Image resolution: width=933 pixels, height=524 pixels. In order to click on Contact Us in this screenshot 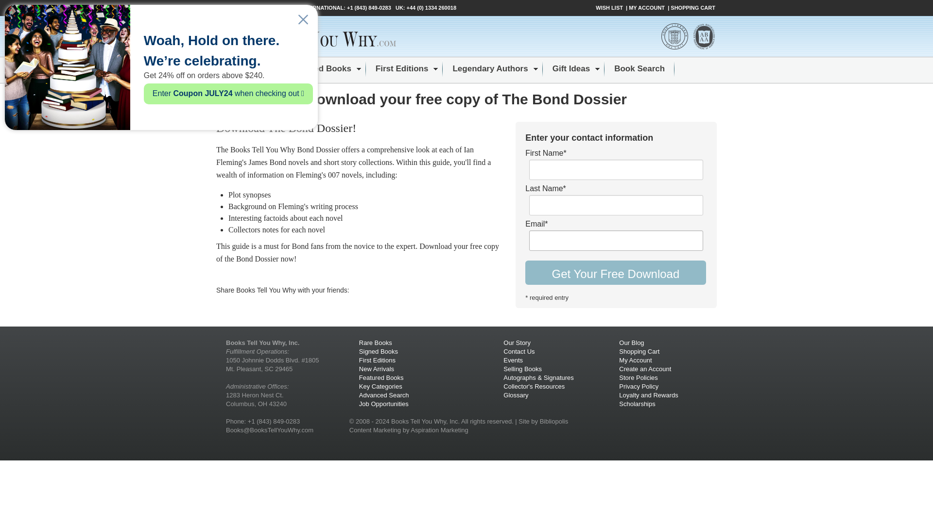, I will do `click(519, 351)`.